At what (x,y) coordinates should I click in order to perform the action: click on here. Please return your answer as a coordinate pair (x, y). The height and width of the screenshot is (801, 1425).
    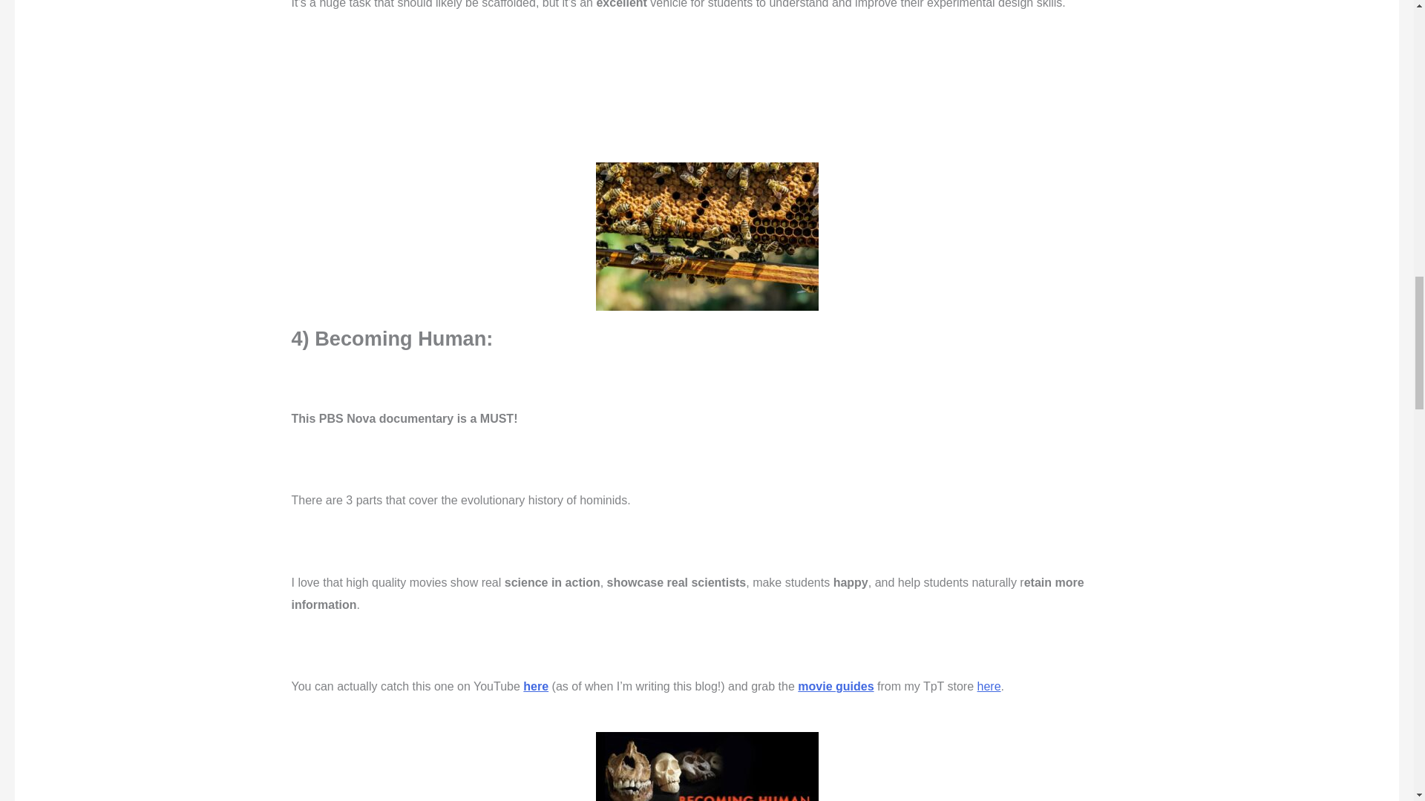
    Looking at the image, I should click on (536, 686).